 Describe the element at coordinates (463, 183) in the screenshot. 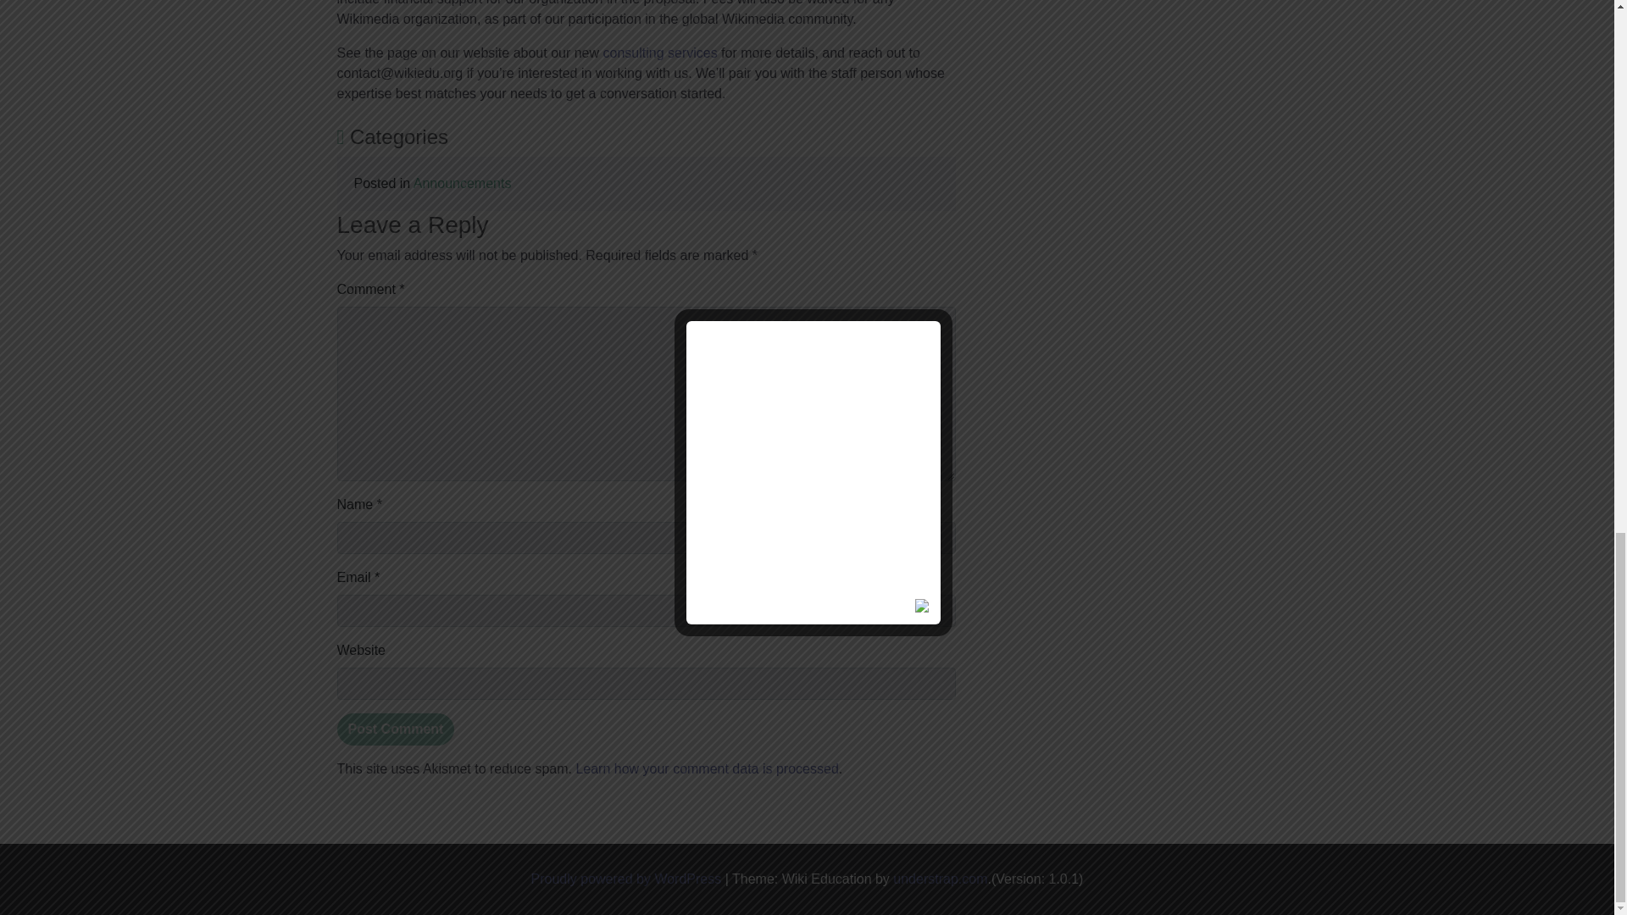

I see `Announcements` at that location.